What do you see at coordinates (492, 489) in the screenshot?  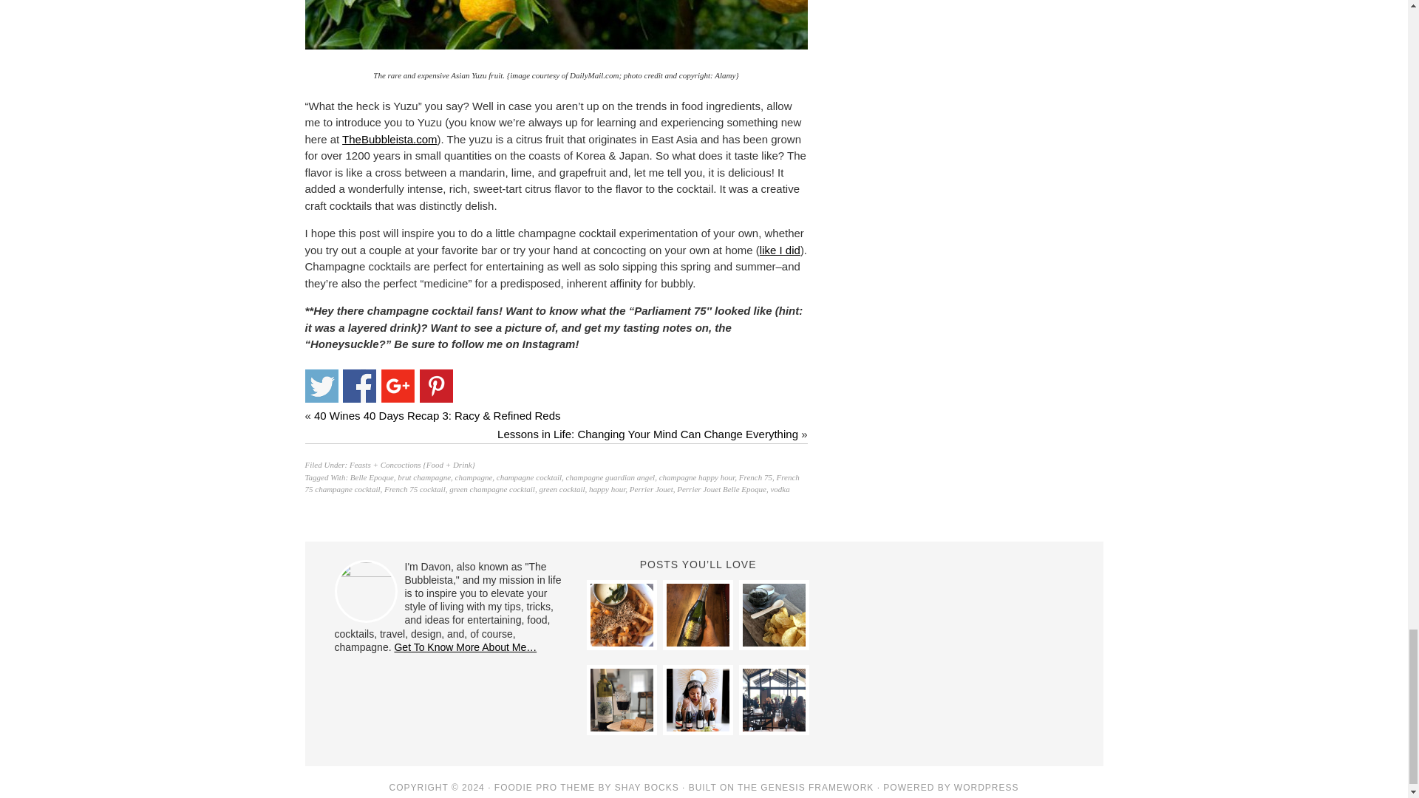 I see `green champagne cocktail` at bounding box center [492, 489].